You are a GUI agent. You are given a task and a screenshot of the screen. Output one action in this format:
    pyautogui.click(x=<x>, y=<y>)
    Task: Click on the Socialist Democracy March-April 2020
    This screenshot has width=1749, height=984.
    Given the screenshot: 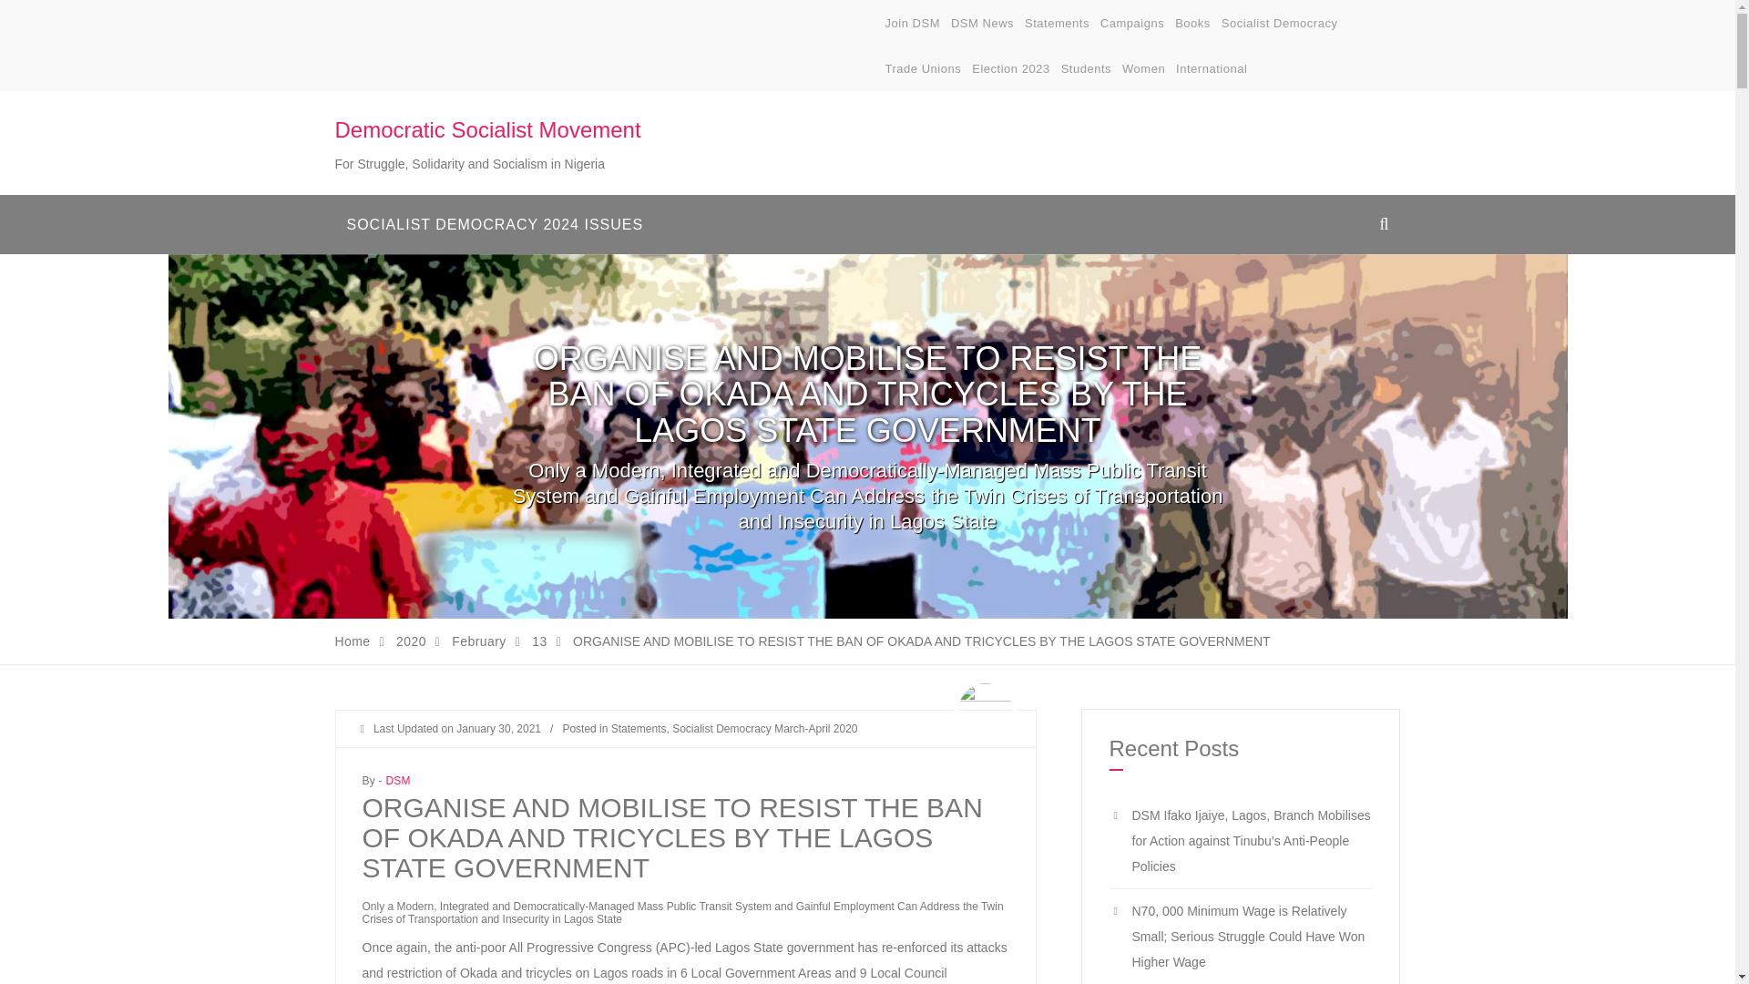 What is the action you would take?
    pyautogui.click(x=763, y=728)
    